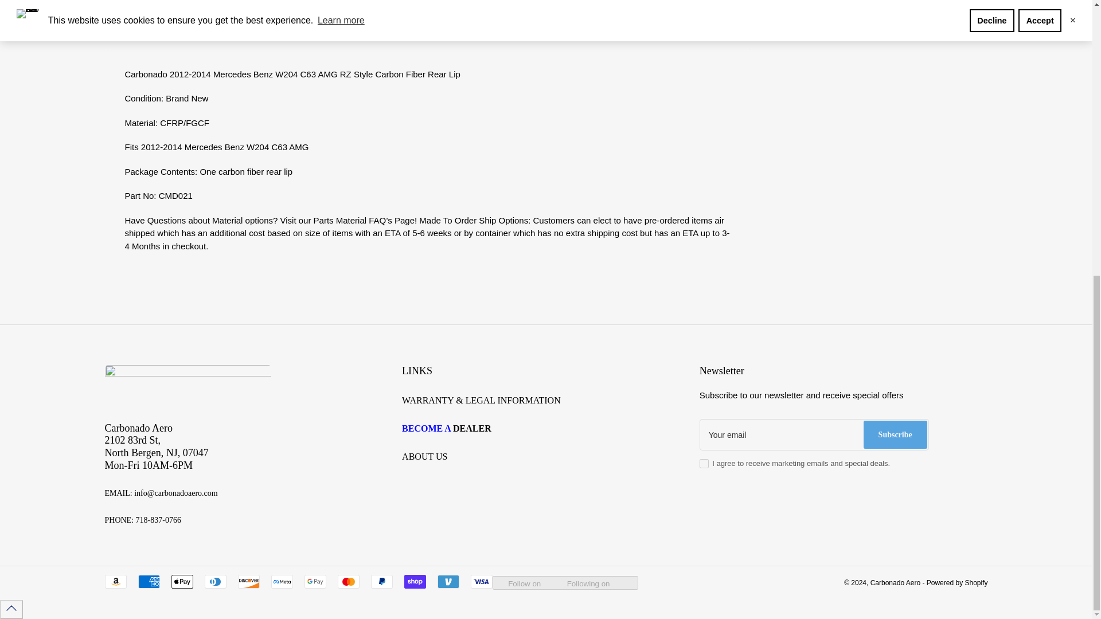  What do you see at coordinates (424, 456) in the screenshot?
I see `About Us` at bounding box center [424, 456].